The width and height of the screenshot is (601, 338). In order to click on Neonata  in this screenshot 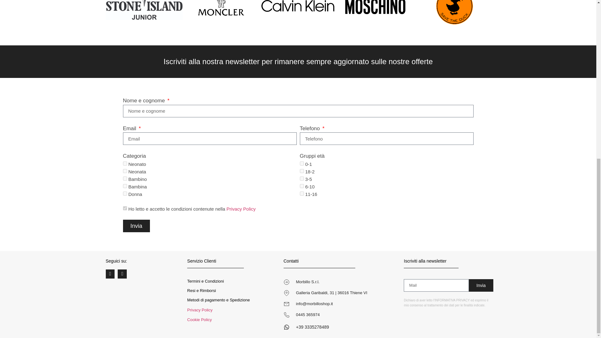, I will do `click(125, 171)`.